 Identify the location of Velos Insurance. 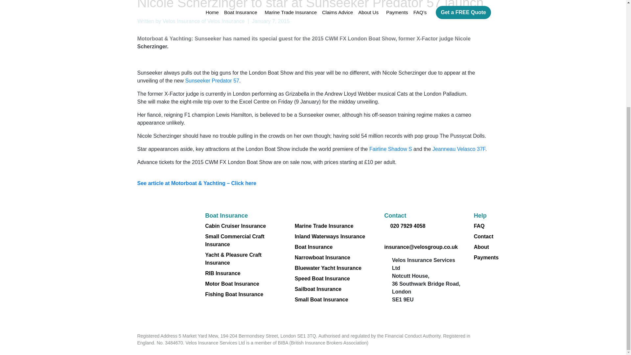
(181, 21).